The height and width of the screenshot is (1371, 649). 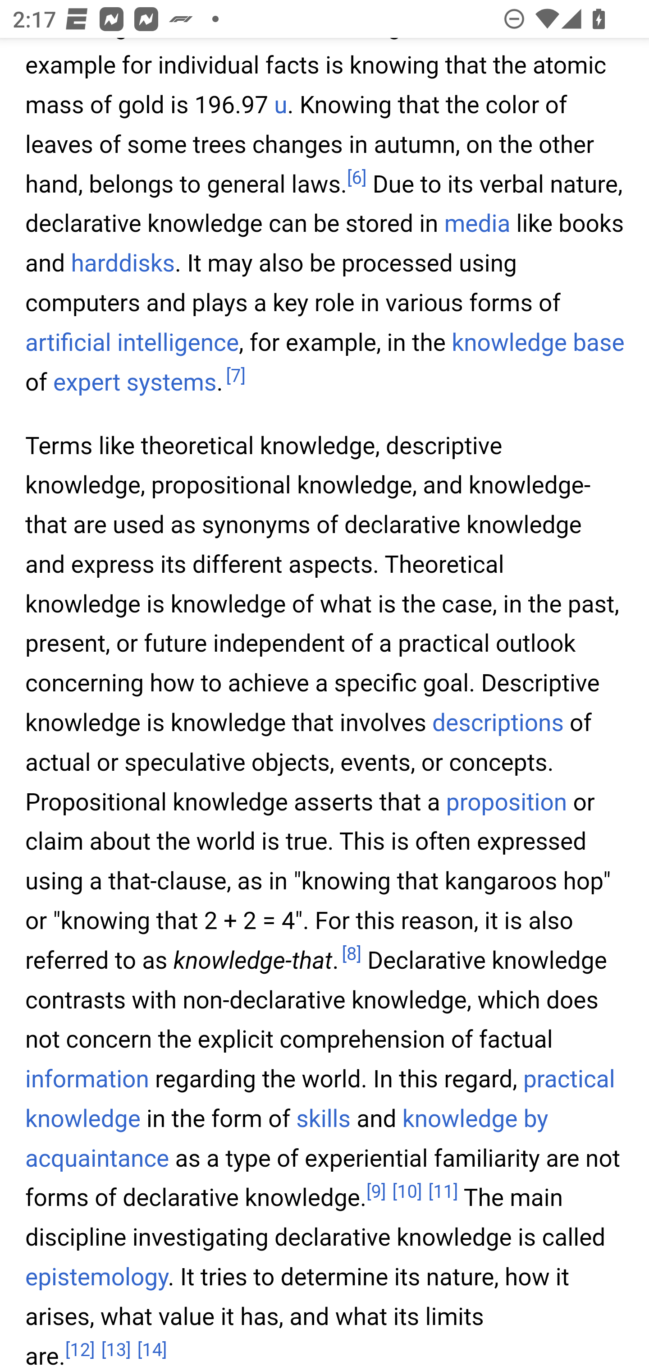 I want to click on skills, so click(x=323, y=1120).